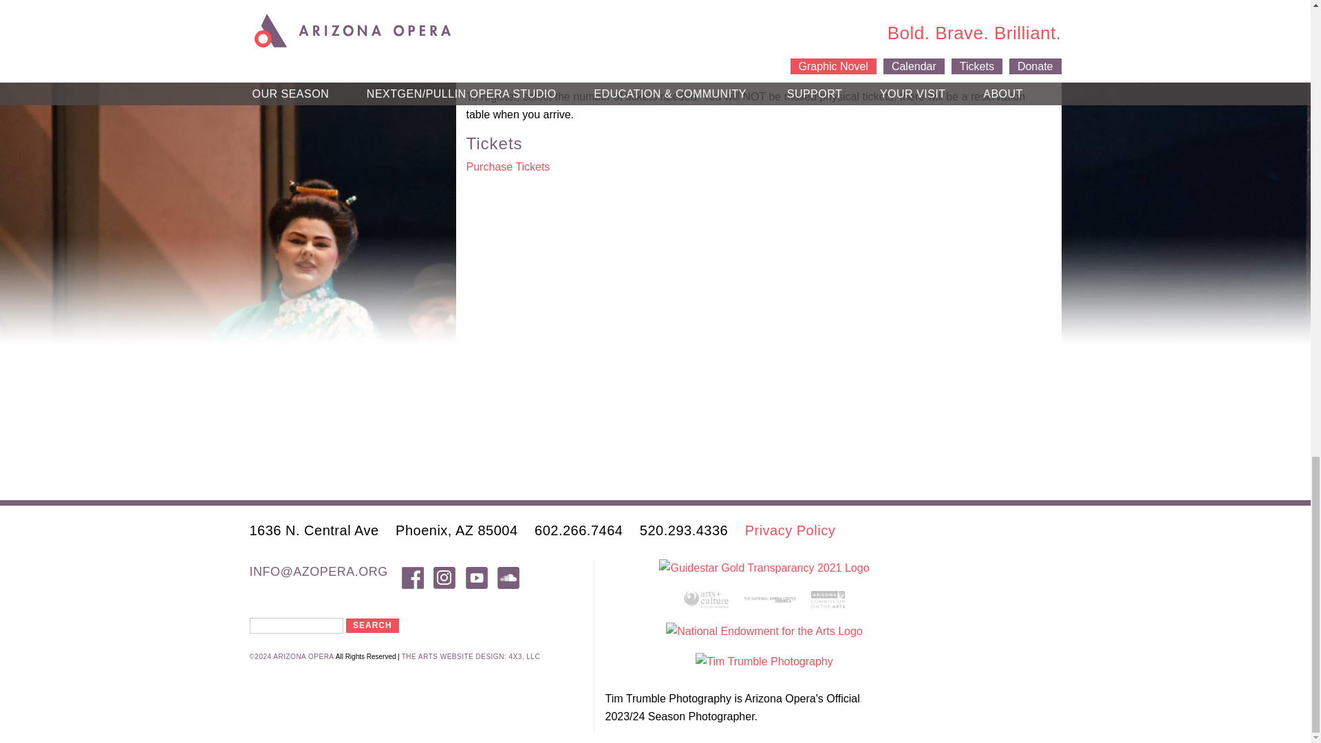 This screenshot has height=743, width=1321. What do you see at coordinates (372, 625) in the screenshot?
I see `Search` at bounding box center [372, 625].